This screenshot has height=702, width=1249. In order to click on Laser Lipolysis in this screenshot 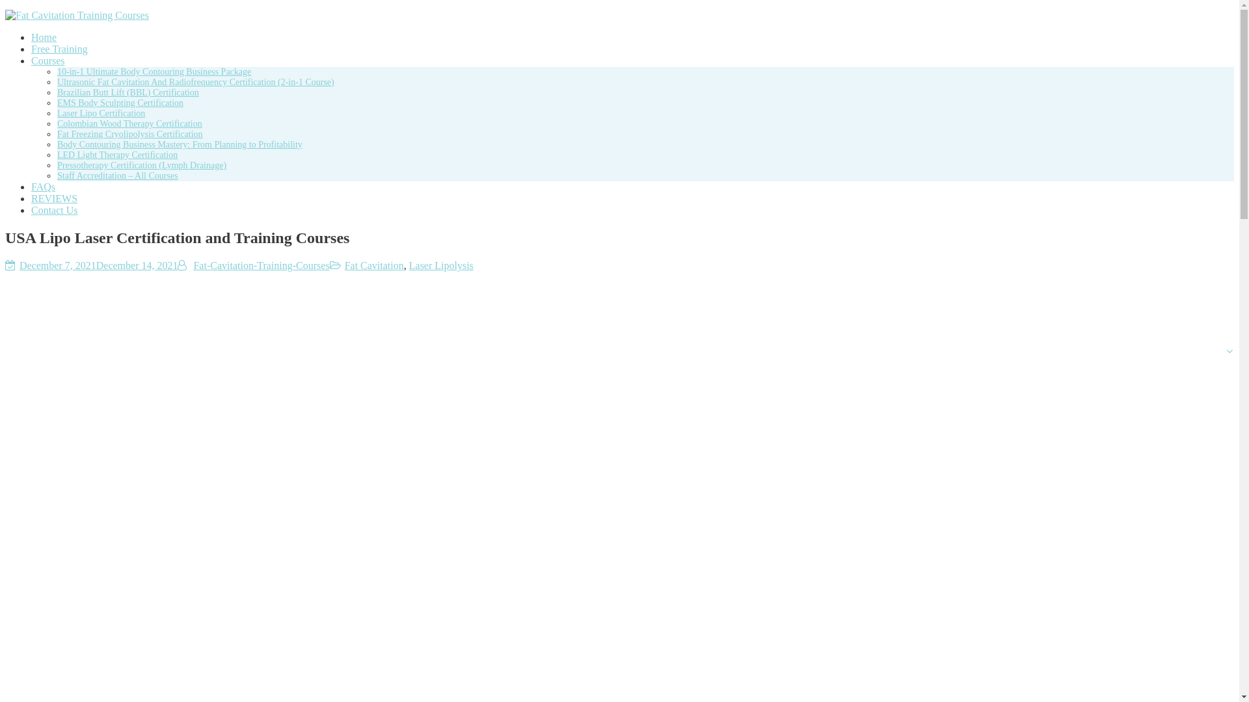, I will do `click(441, 265)`.